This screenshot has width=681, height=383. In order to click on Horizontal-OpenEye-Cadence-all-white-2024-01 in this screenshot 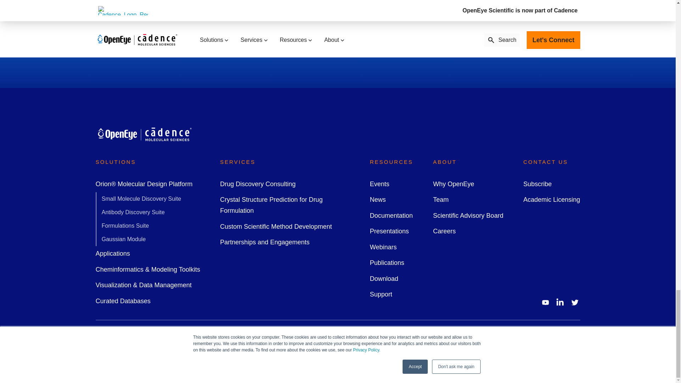, I will do `click(144, 134)`.